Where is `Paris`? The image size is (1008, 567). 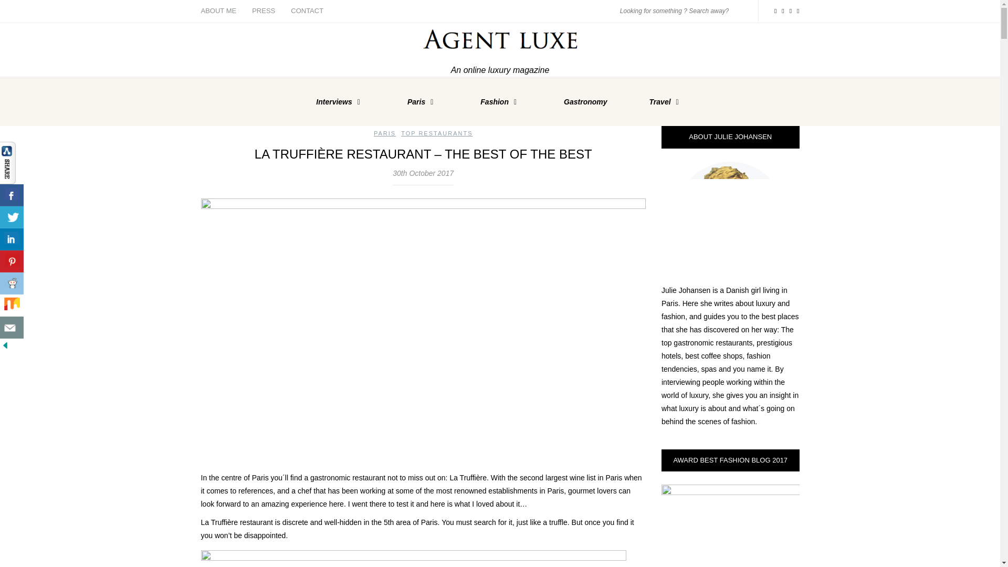 Paris is located at coordinates (423, 102).